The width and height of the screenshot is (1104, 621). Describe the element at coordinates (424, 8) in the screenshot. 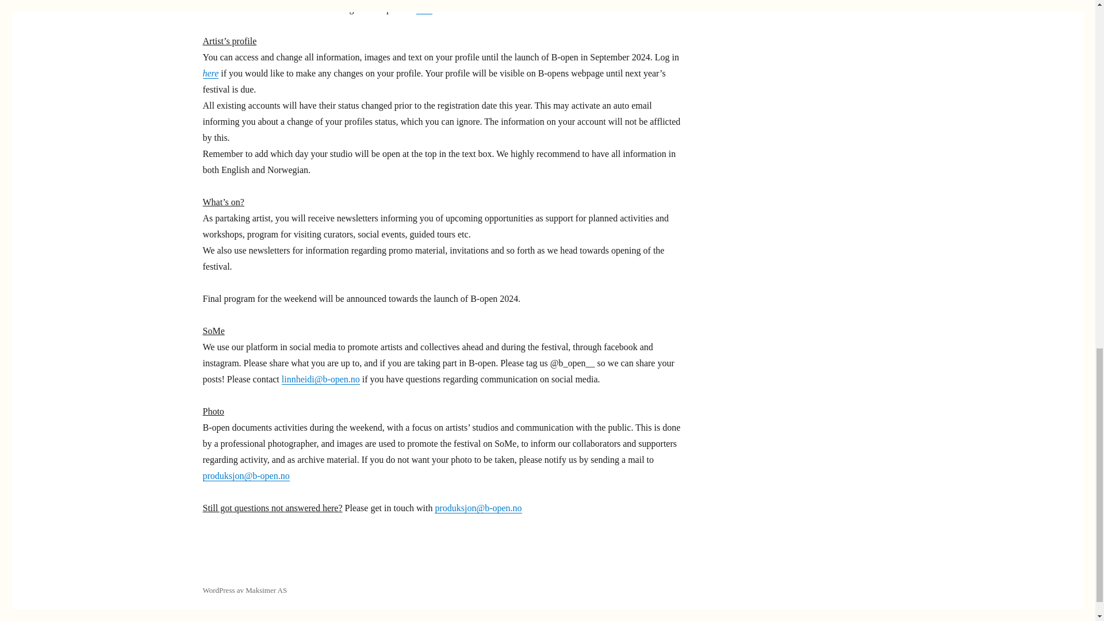

I see `here` at that location.